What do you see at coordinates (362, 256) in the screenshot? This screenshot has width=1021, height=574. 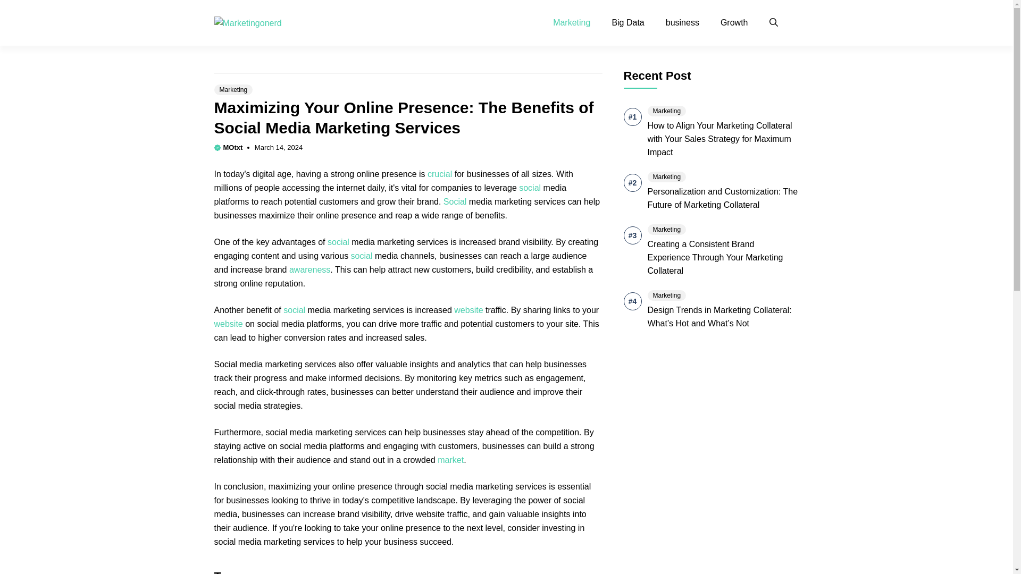 I see `social` at bounding box center [362, 256].